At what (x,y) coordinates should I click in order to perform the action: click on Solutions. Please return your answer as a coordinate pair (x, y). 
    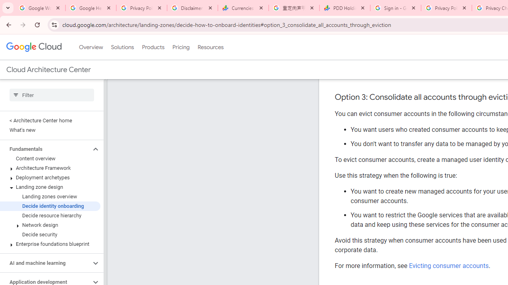
    Looking at the image, I should click on (122, 47).